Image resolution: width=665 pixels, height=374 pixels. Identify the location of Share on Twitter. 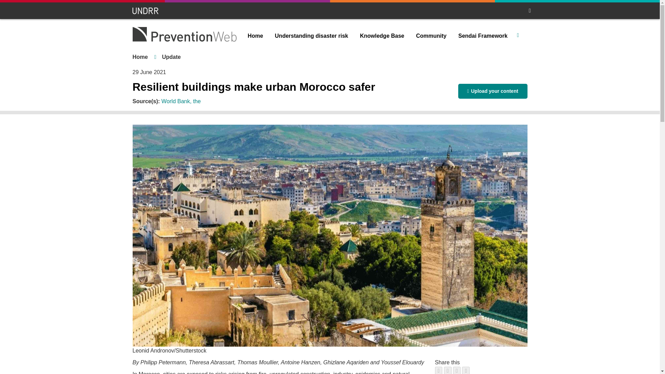
(447, 371).